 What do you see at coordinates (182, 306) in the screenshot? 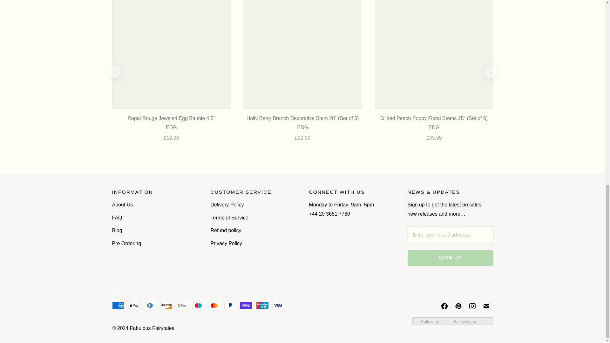
I see `Google Pay` at bounding box center [182, 306].